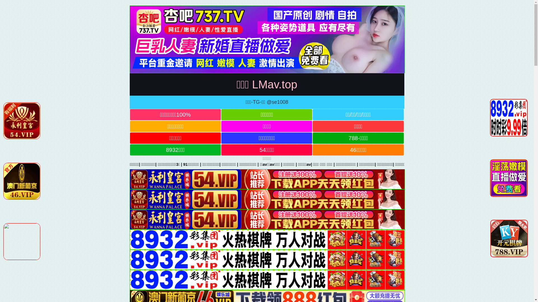 The width and height of the screenshot is (538, 302). What do you see at coordinates (205, 164) in the screenshot?
I see `|` at bounding box center [205, 164].